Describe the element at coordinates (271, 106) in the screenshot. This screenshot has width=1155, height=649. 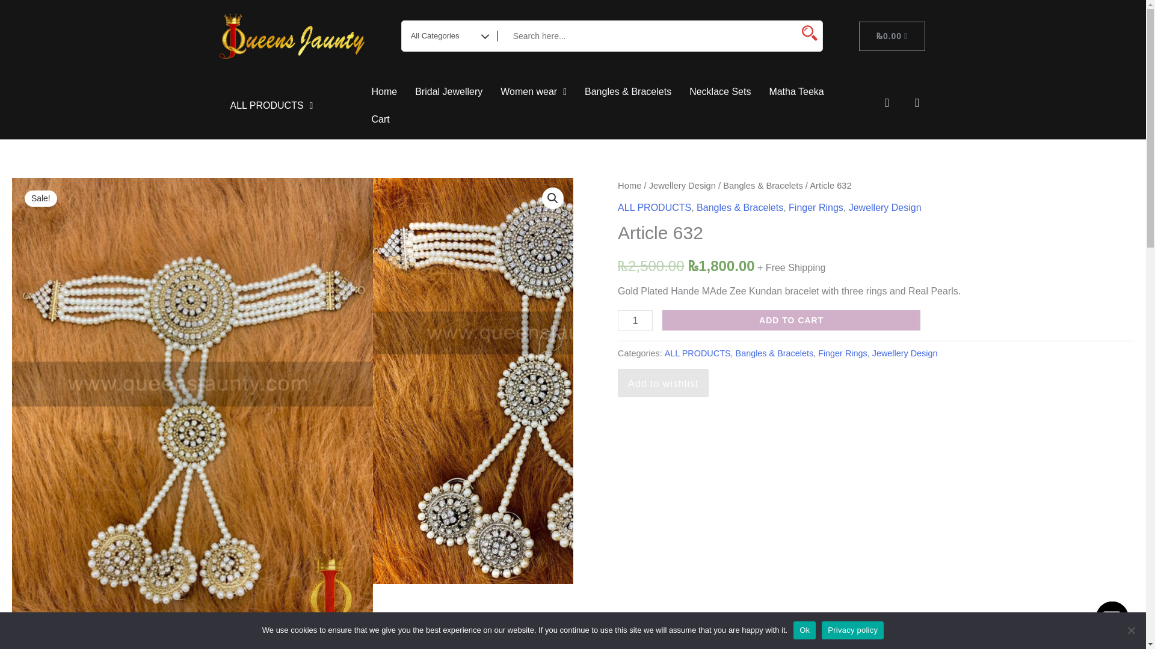
I see `ALL PRODUCTS` at that location.